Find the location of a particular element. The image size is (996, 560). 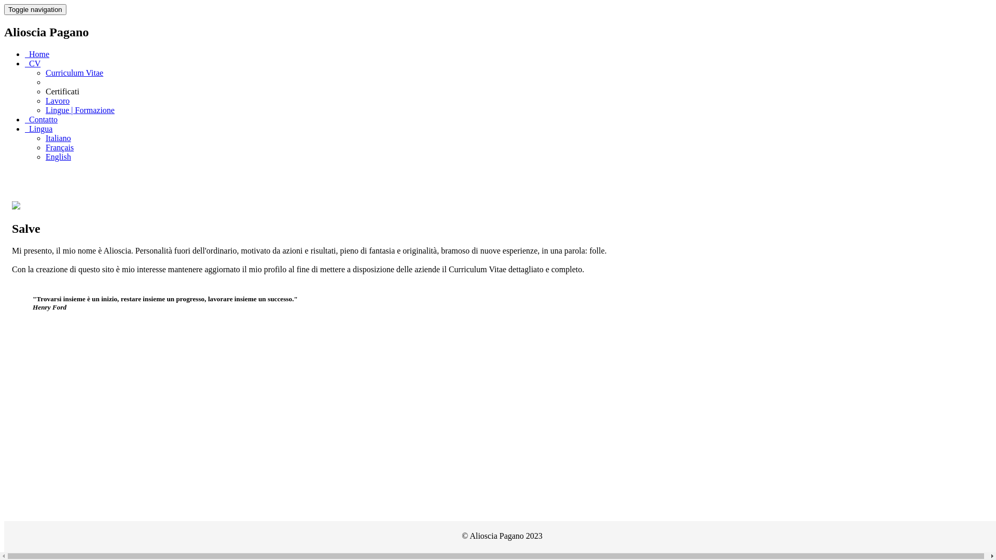

Italiano is located at coordinates (58, 138).